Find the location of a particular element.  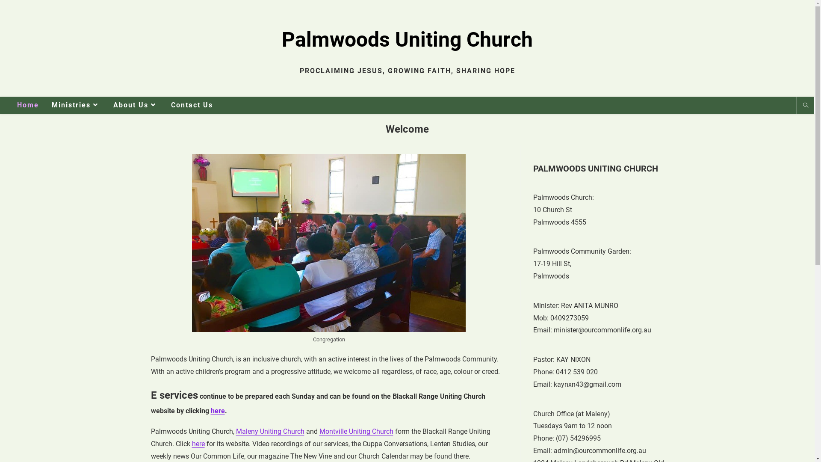

Home is located at coordinates (28, 105).